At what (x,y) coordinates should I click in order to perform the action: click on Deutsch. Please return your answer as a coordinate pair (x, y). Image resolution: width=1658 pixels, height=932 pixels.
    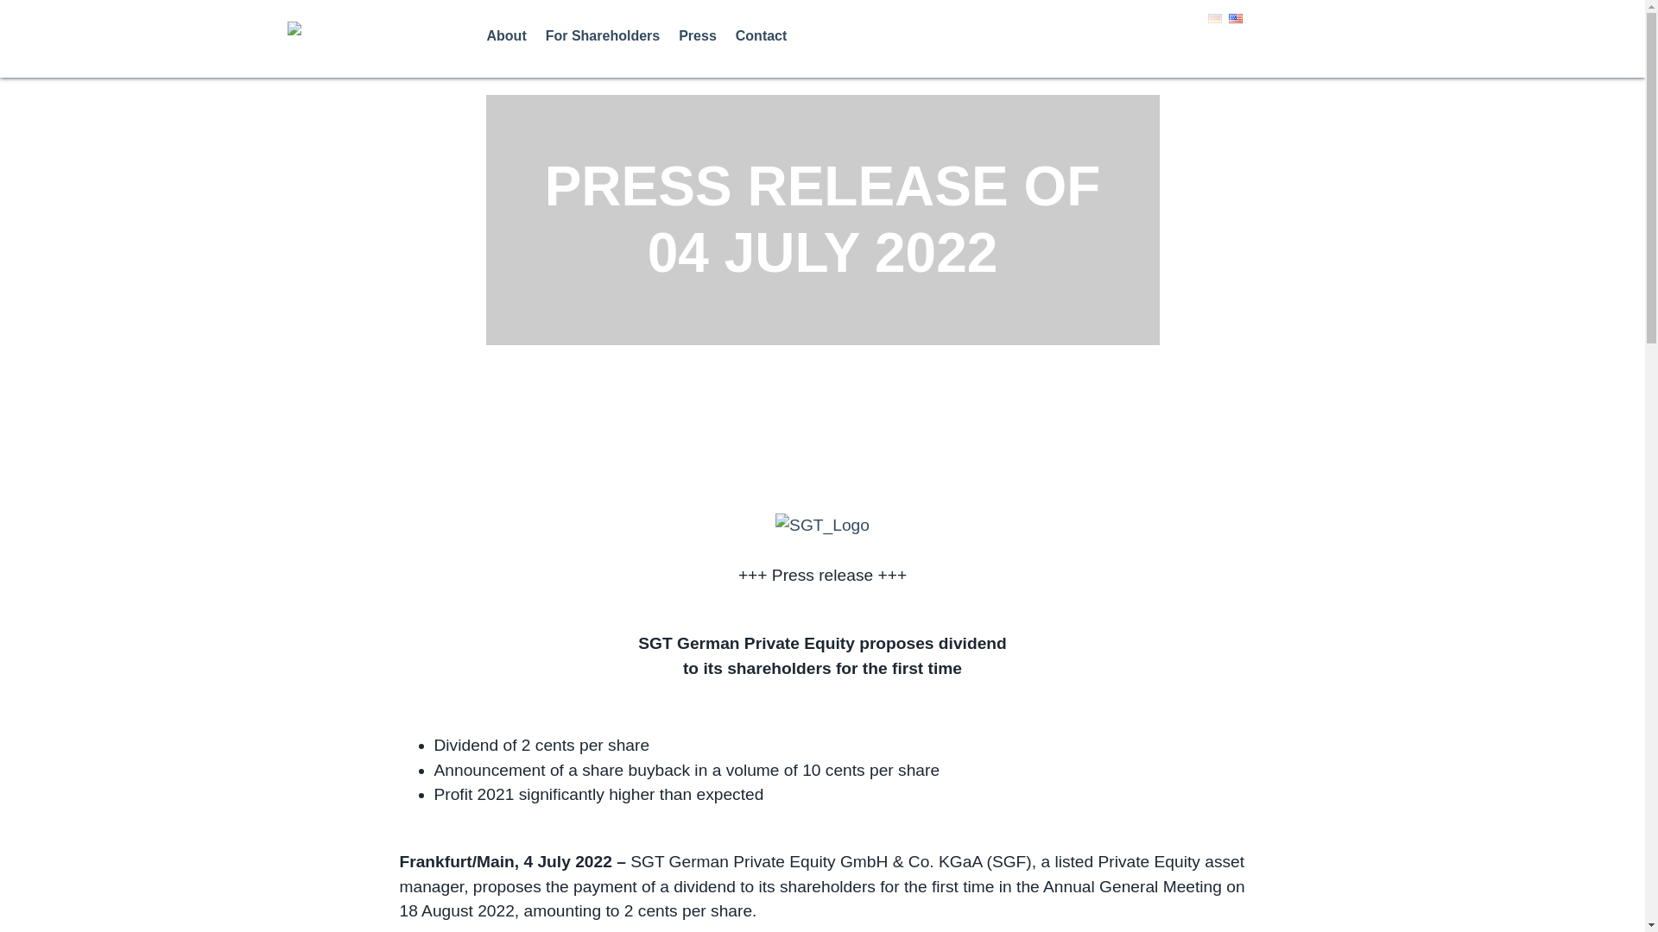
    Looking at the image, I should click on (1213, 19).